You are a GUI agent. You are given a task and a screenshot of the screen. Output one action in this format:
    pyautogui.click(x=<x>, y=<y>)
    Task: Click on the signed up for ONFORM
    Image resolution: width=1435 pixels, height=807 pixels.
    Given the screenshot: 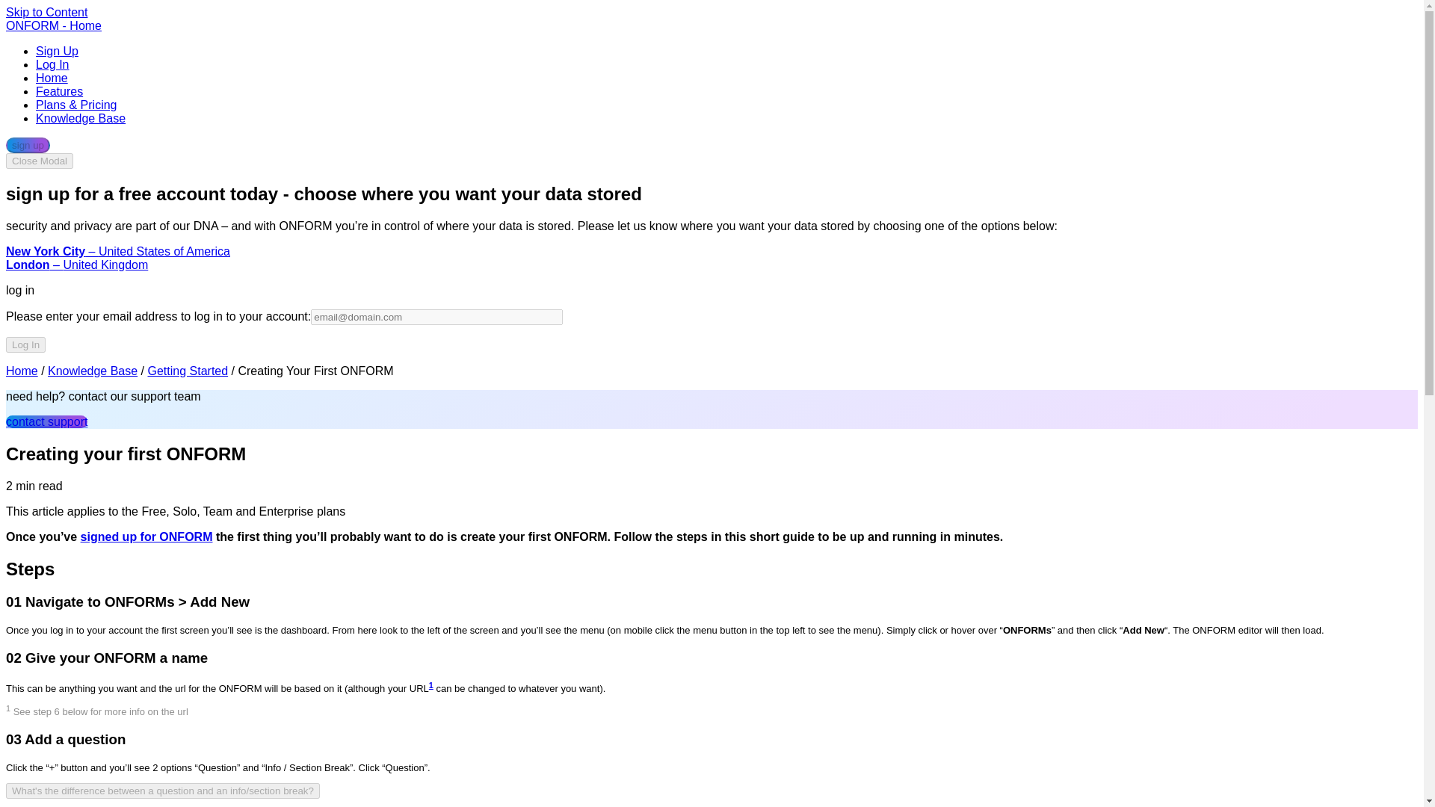 What is the action you would take?
    pyautogui.click(x=146, y=537)
    